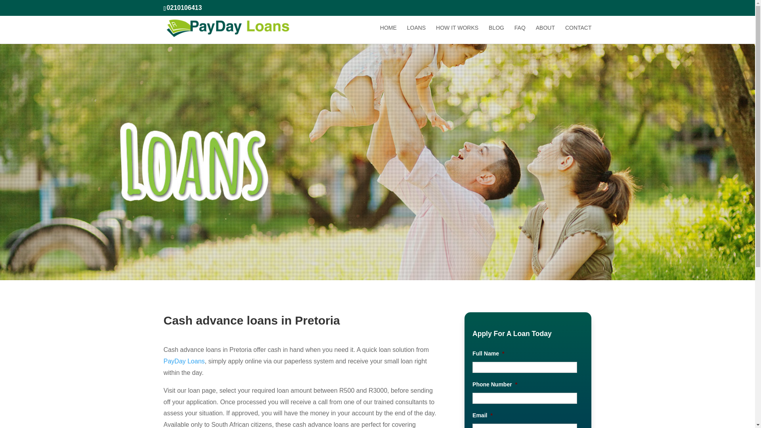  I want to click on 0210106413, so click(184, 8).